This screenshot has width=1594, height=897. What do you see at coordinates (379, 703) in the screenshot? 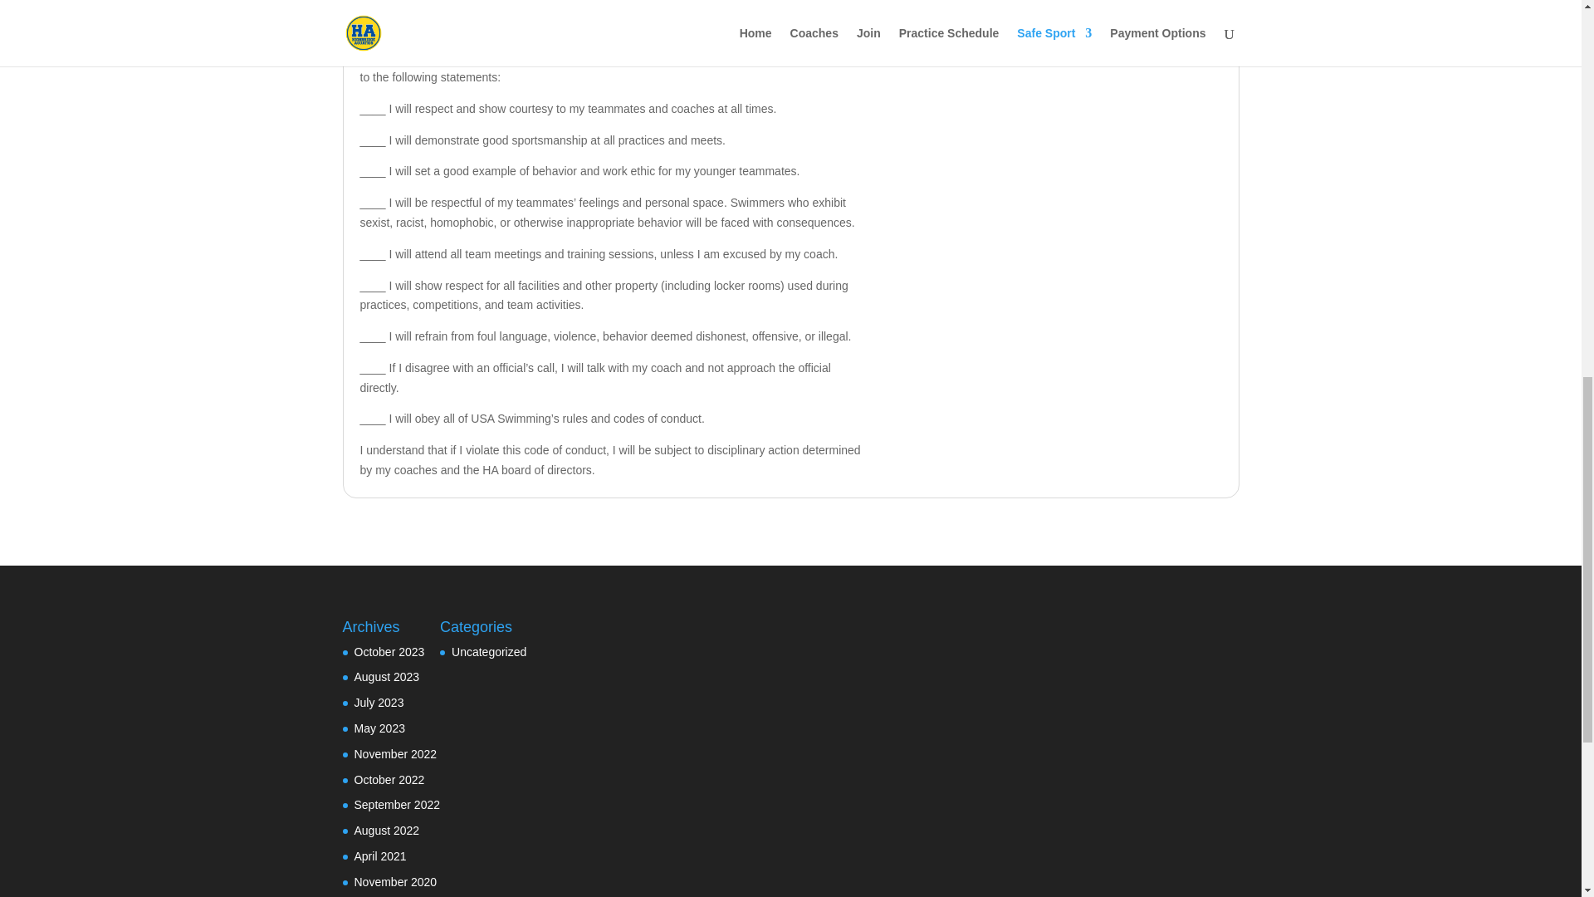
I see `July 2023` at bounding box center [379, 703].